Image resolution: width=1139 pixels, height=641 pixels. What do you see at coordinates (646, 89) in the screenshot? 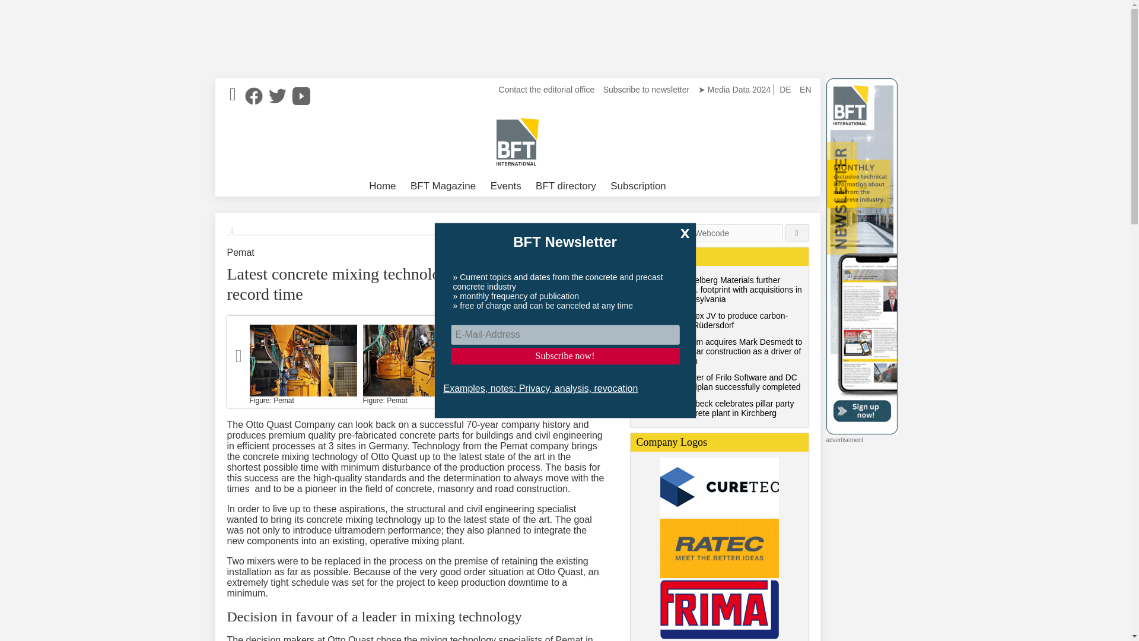
I see `Subscribe to newsletter` at bounding box center [646, 89].